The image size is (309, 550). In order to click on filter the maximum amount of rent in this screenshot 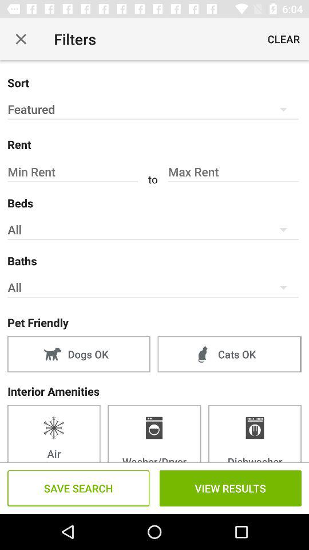, I will do `click(233, 172)`.